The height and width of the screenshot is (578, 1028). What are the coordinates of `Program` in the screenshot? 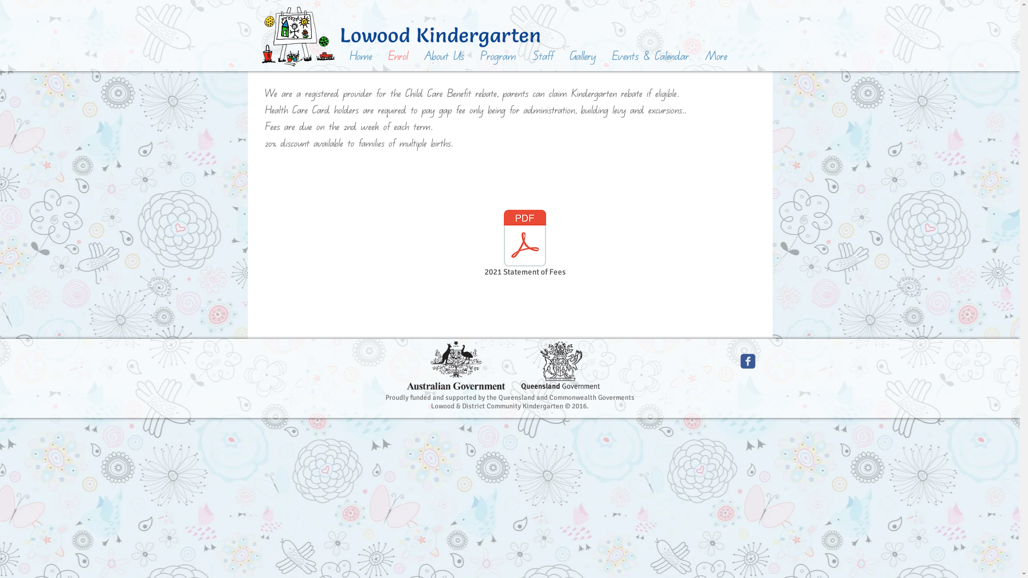 It's located at (498, 57).